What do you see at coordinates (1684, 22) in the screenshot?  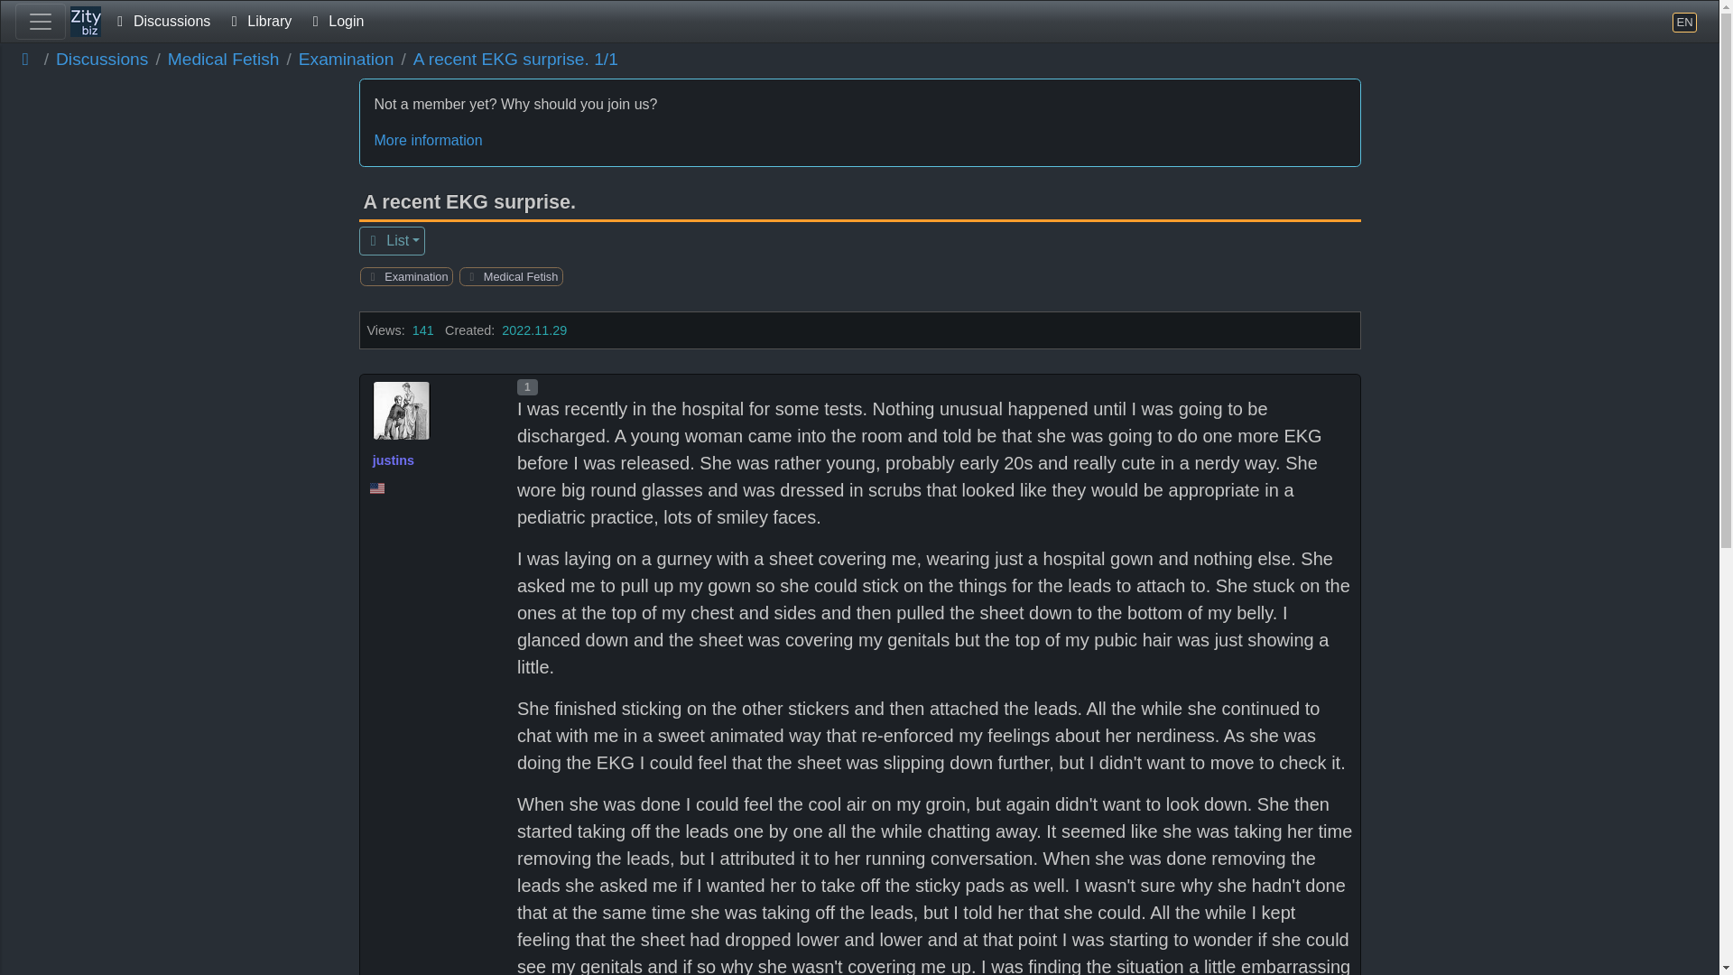 I see `EN` at bounding box center [1684, 22].